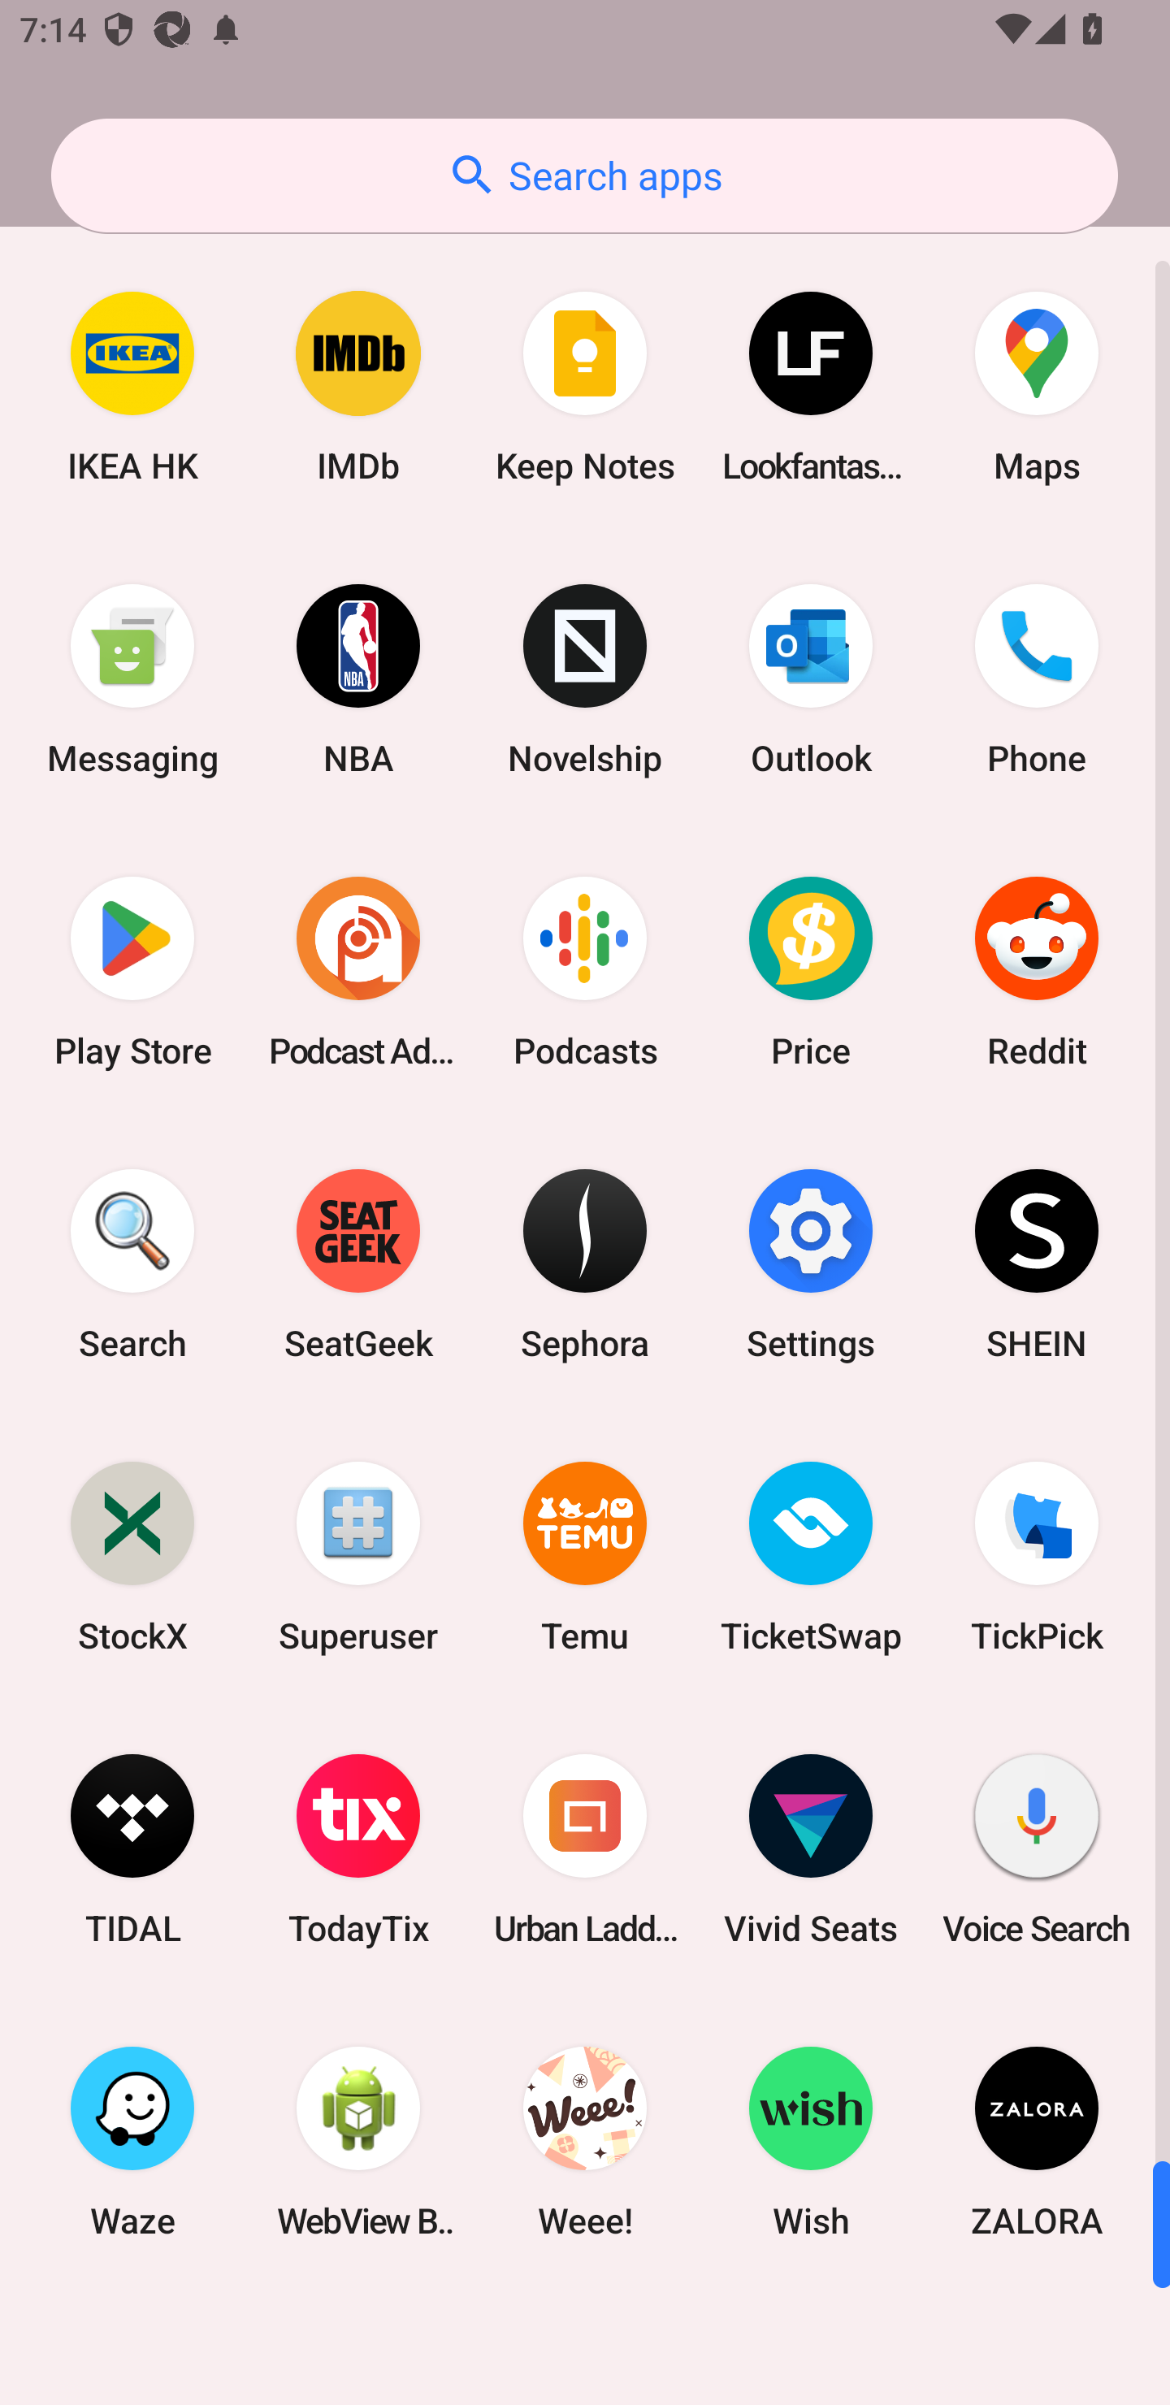 This screenshot has height=2405, width=1170. What do you see at coordinates (132, 1849) in the screenshot?
I see `TIDAL` at bounding box center [132, 1849].